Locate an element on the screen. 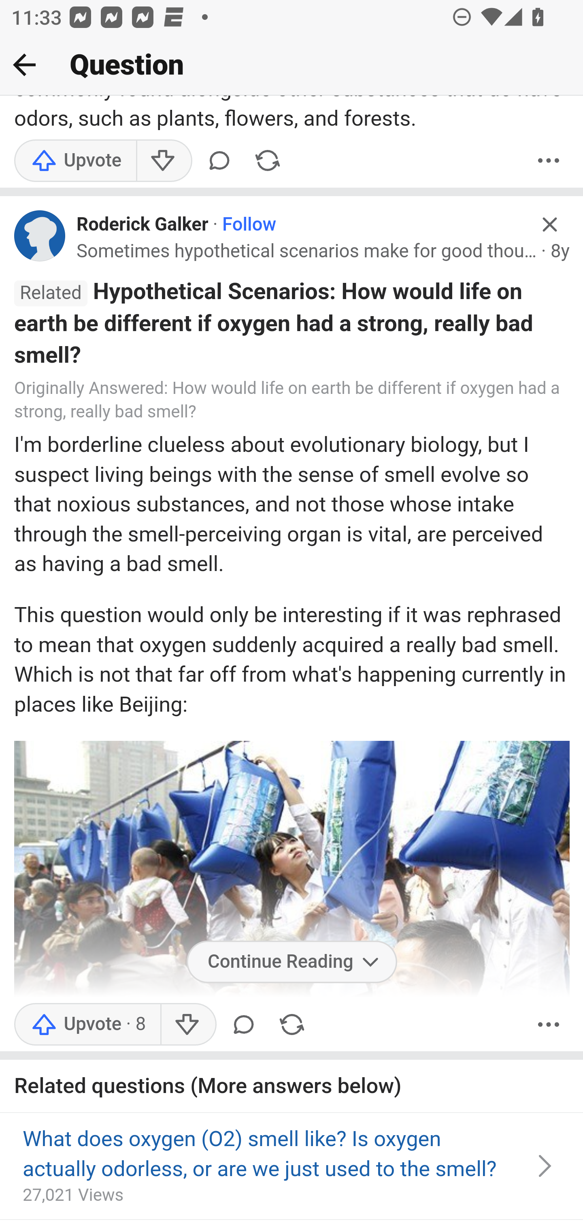  Downvote is located at coordinates (164, 161).